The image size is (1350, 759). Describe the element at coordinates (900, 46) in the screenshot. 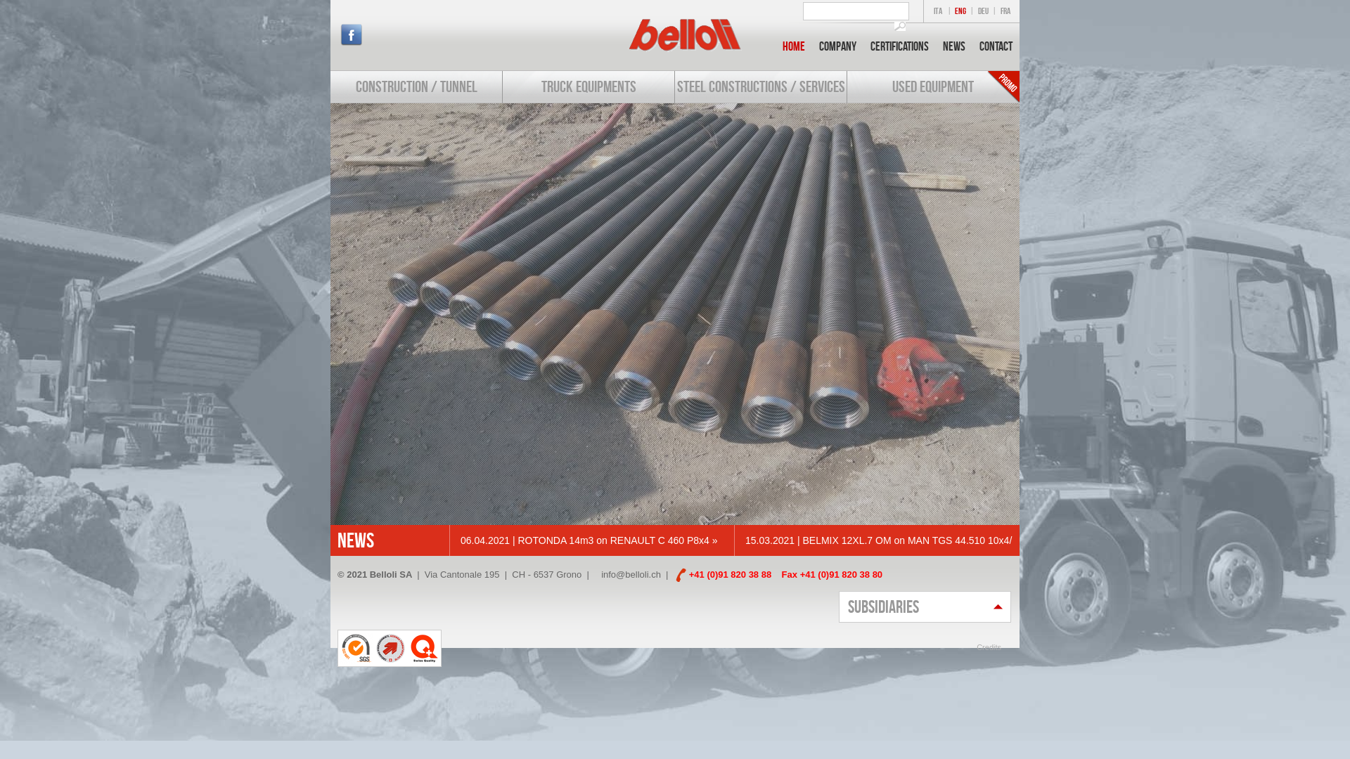

I see `Certifications` at that location.